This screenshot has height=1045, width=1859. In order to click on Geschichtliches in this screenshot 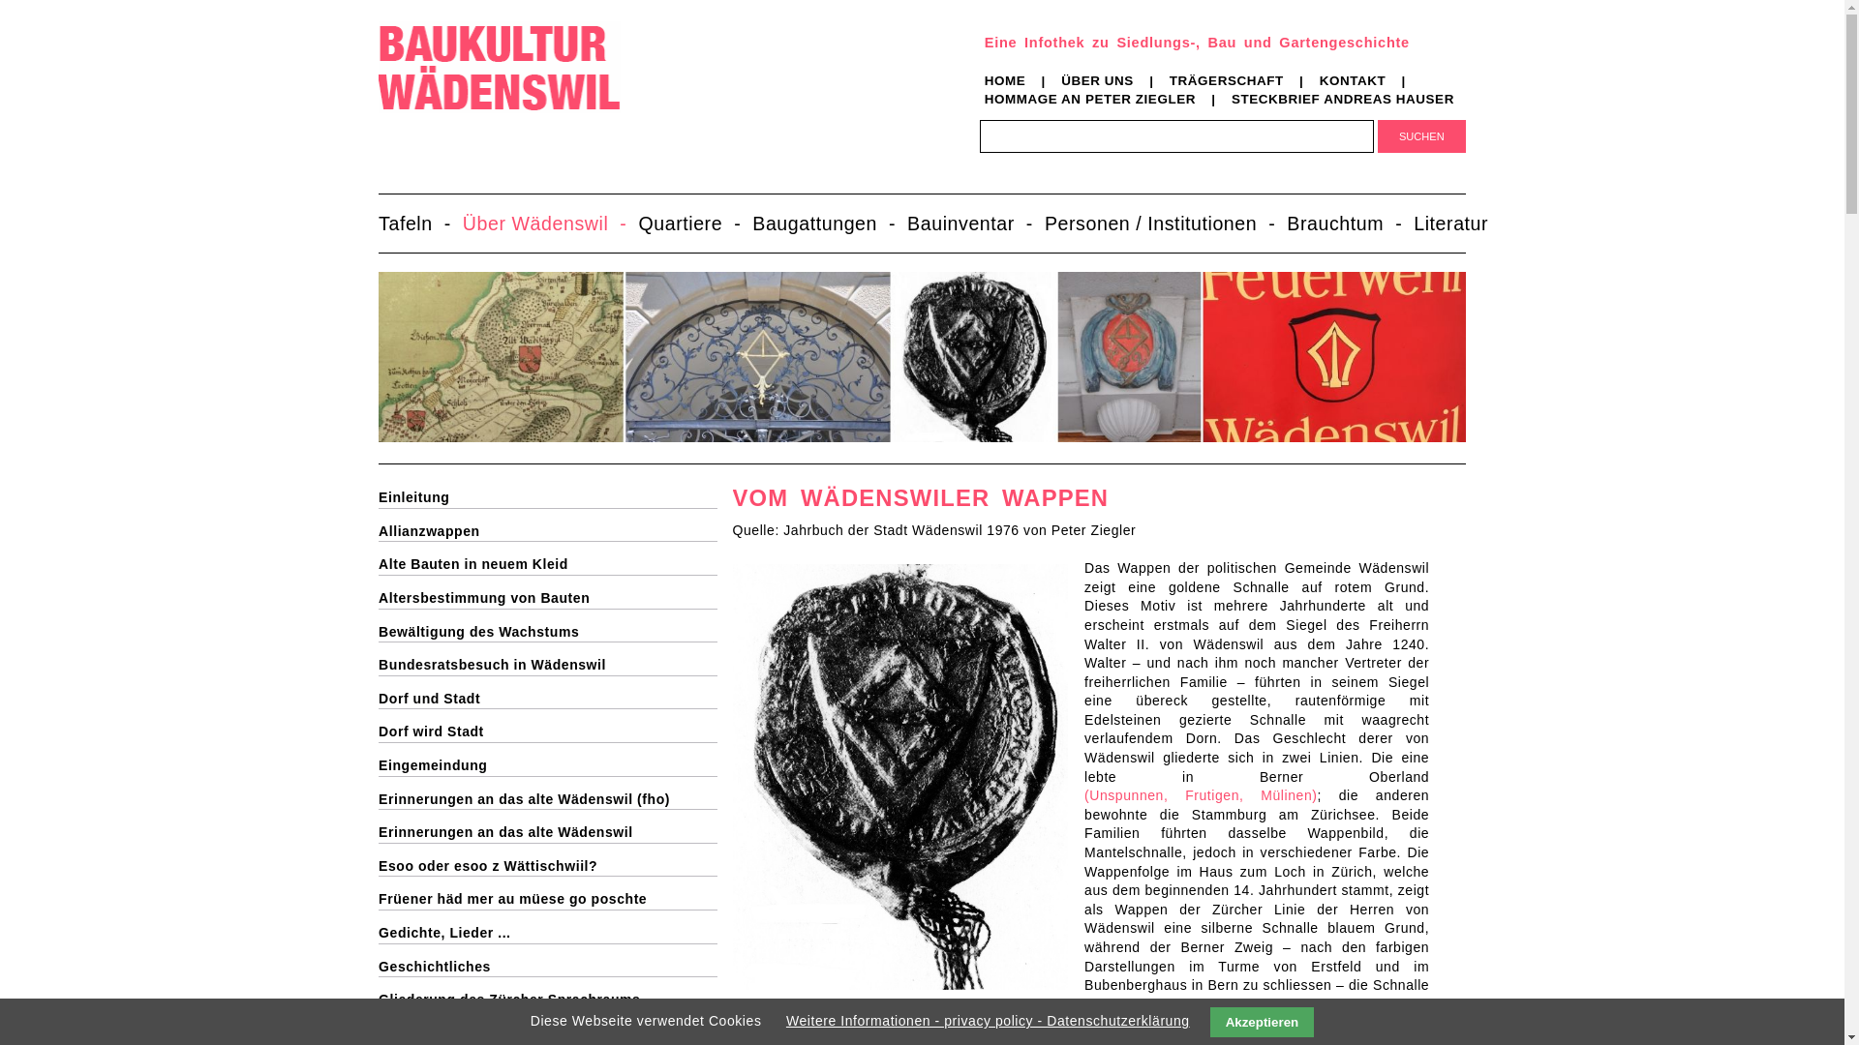, I will do `click(548, 968)`.